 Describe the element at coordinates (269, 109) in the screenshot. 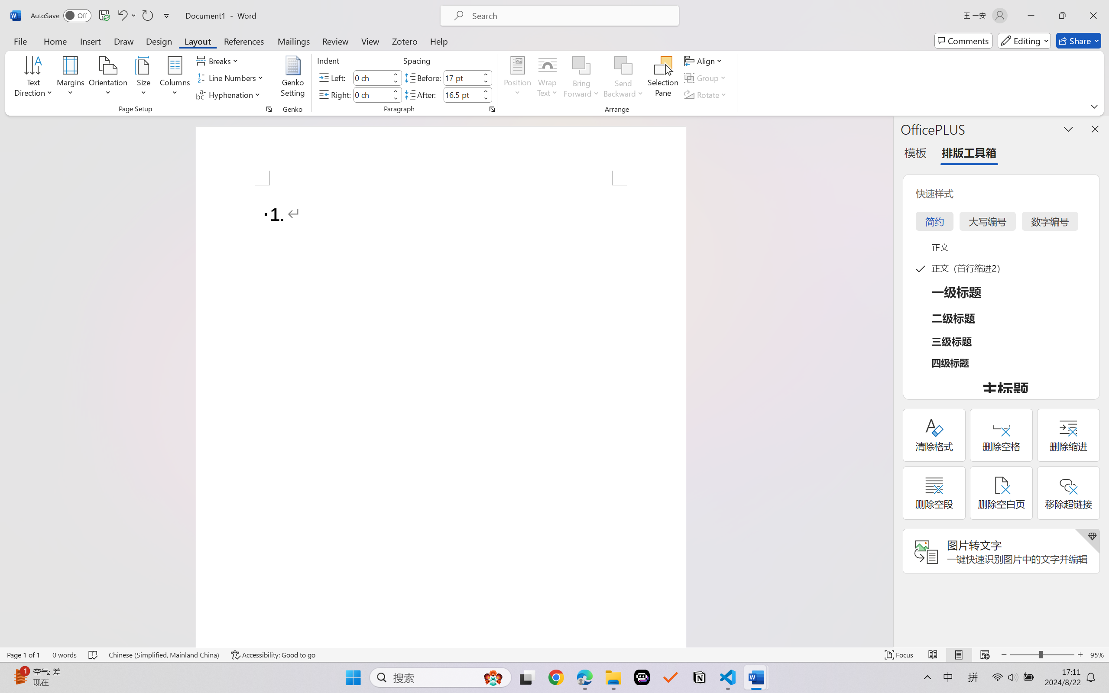

I see `Page Setup...` at that location.